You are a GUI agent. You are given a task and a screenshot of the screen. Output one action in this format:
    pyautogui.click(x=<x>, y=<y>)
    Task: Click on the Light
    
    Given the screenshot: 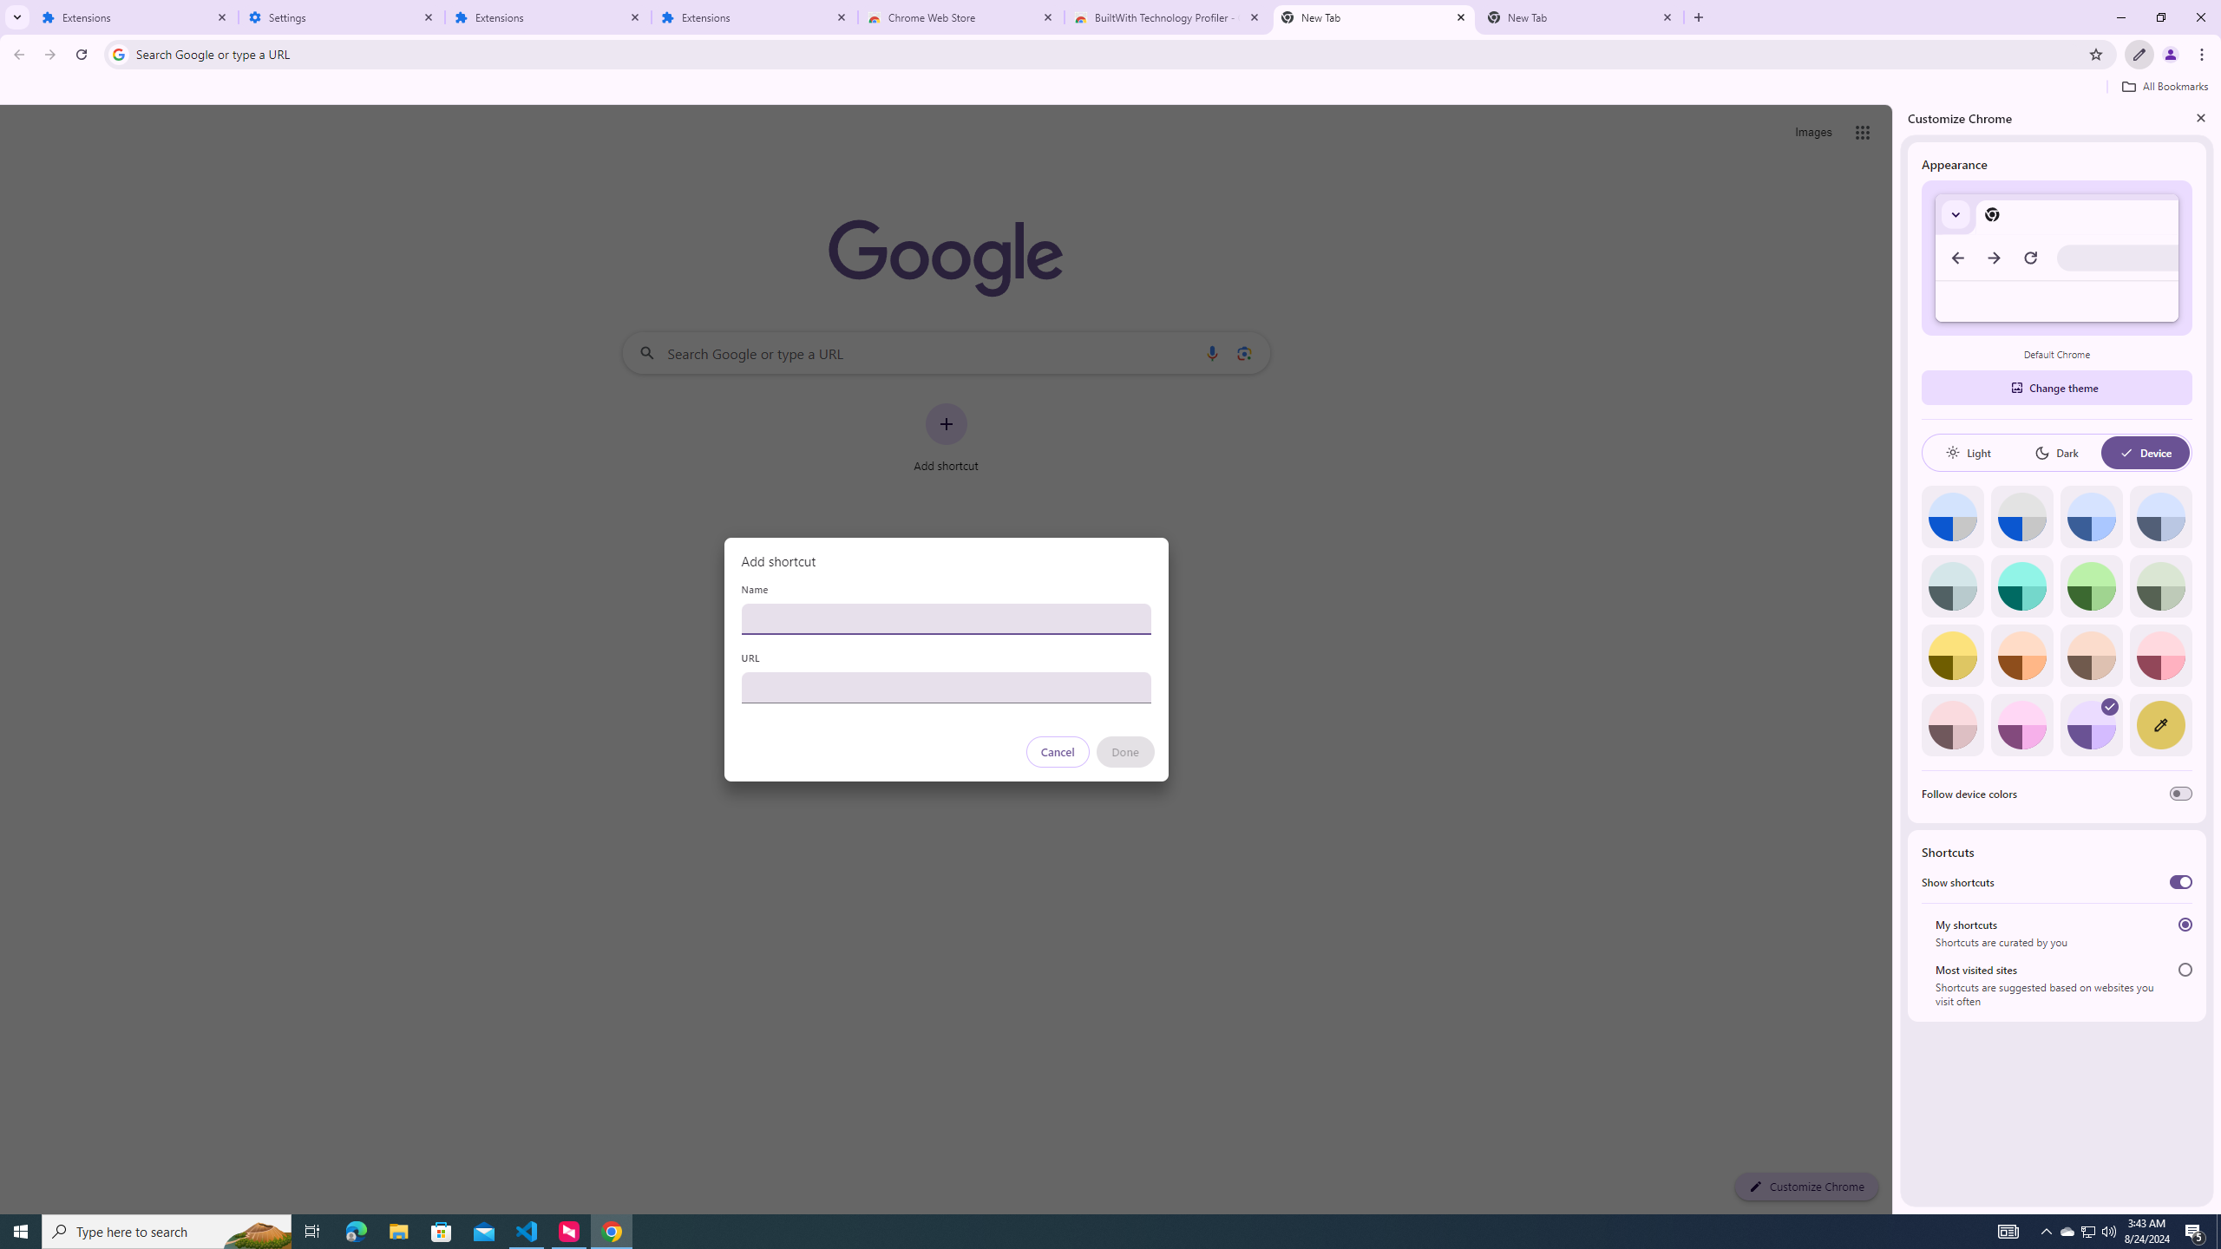 What is the action you would take?
    pyautogui.click(x=1968, y=453)
    